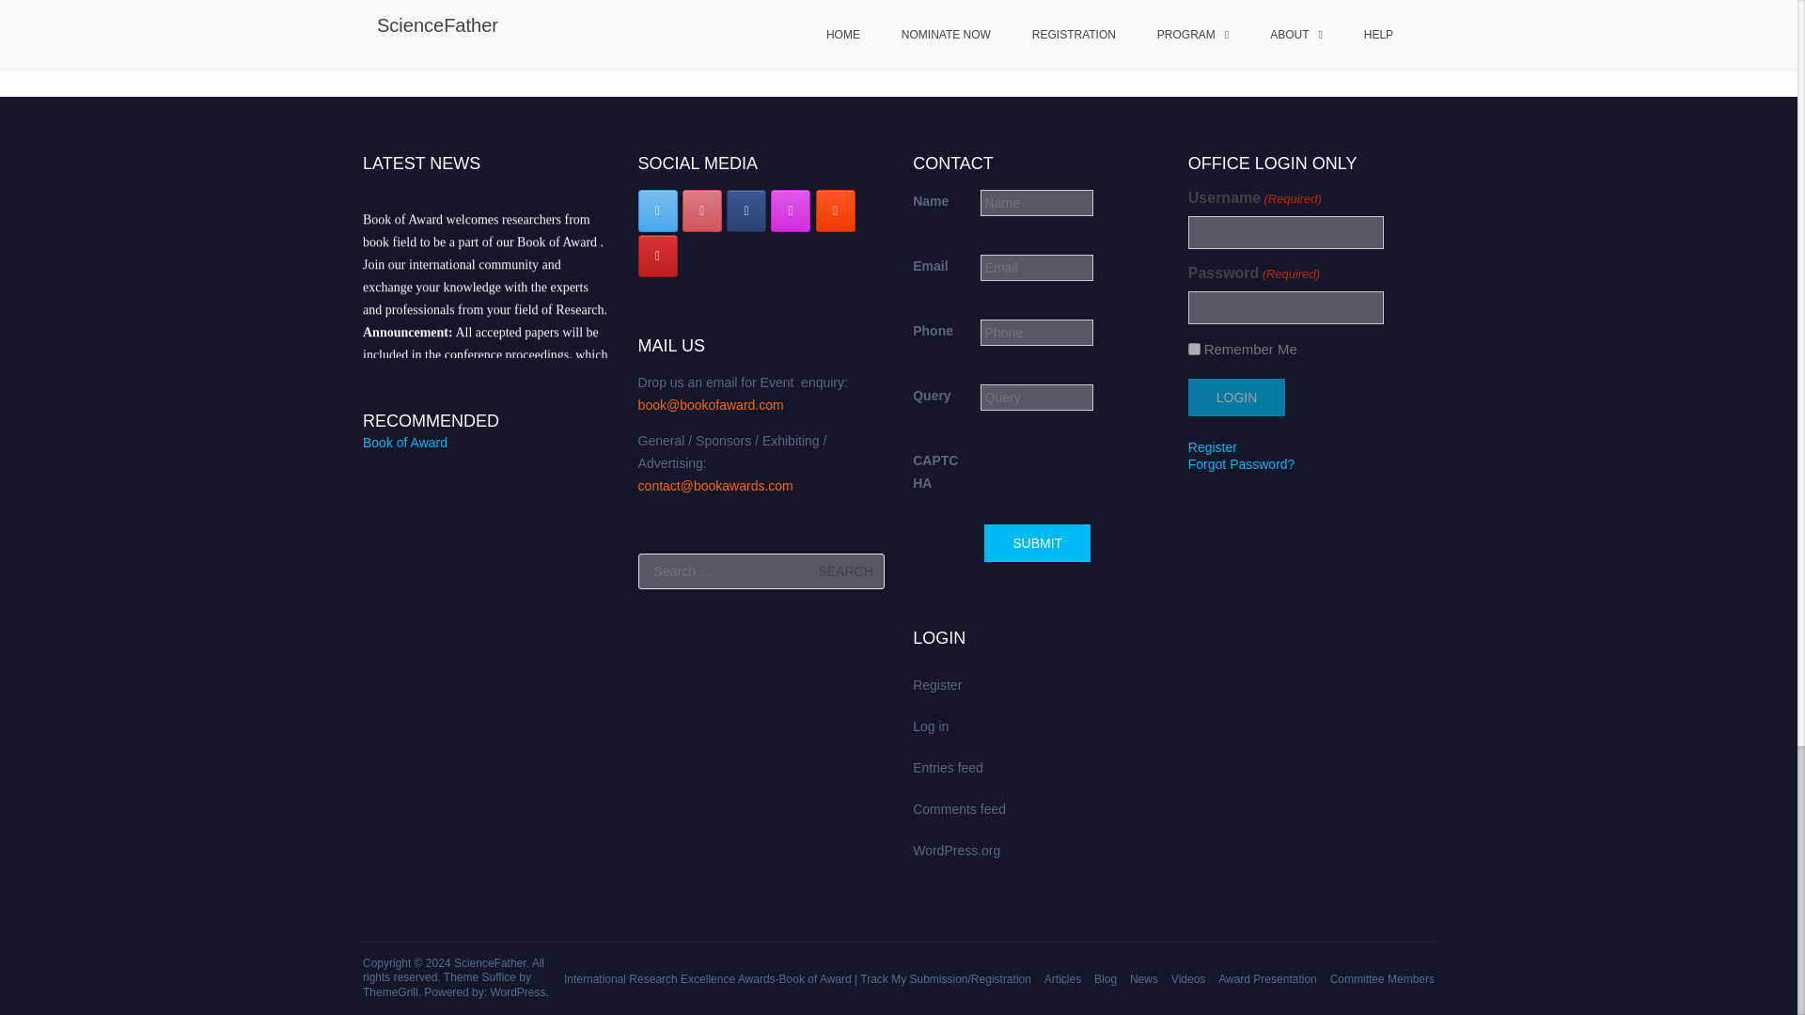 The image size is (1805, 1015). I want to click on ScienceFather on X Twitter, so click(658, 211).